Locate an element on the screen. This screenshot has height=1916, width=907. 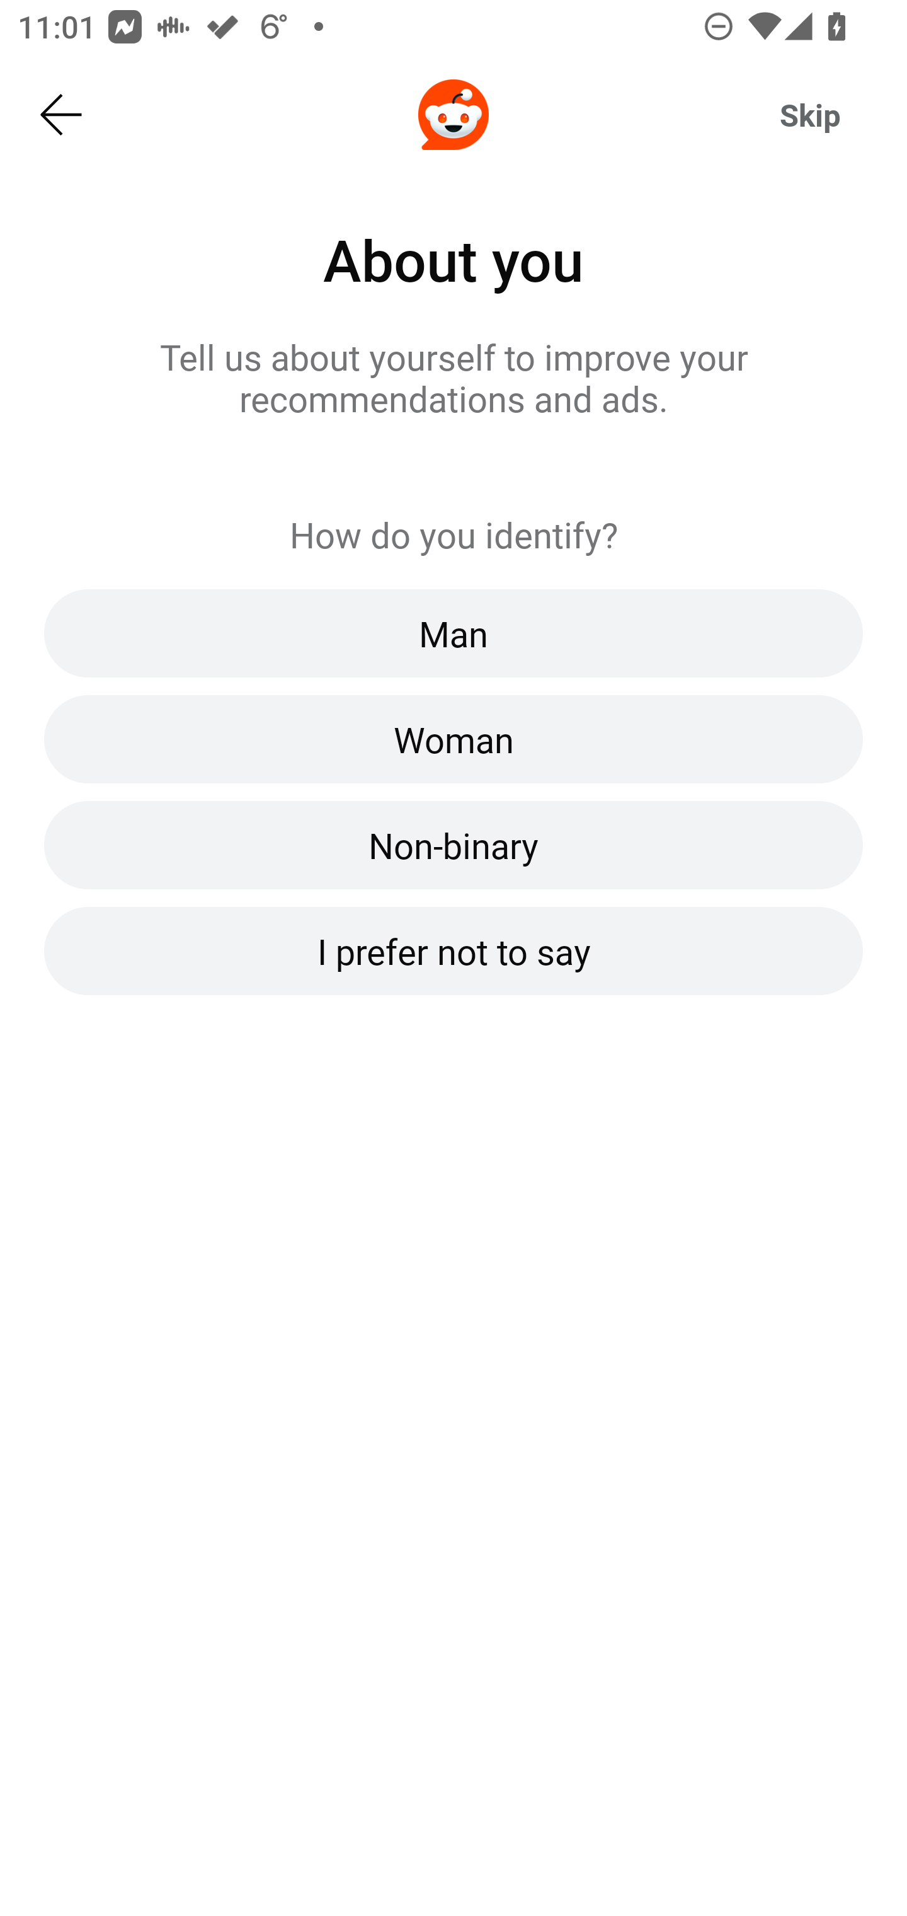
Skip is located at coordinates (810, 115).